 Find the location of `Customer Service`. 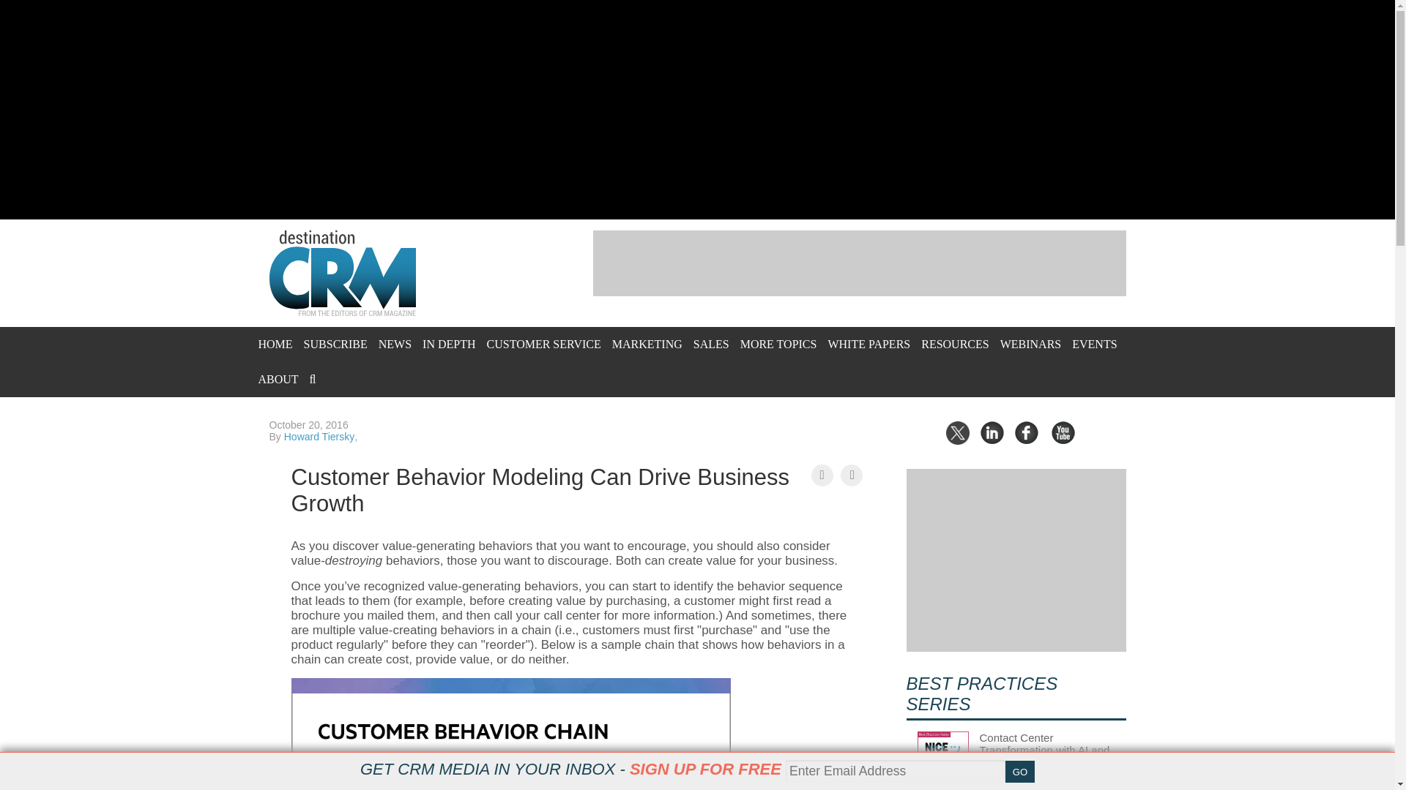

Customer Service is located at coordinates (543, 344).